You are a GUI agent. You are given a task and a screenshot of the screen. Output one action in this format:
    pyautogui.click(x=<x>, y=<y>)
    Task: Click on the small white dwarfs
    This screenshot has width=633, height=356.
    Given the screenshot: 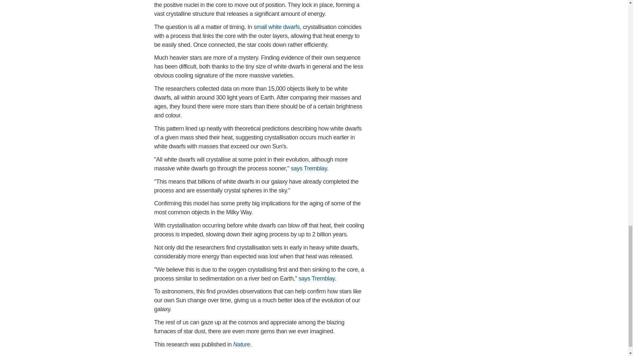 What is the action you would take?
    pyautogui.click(x=276, y=27)
    